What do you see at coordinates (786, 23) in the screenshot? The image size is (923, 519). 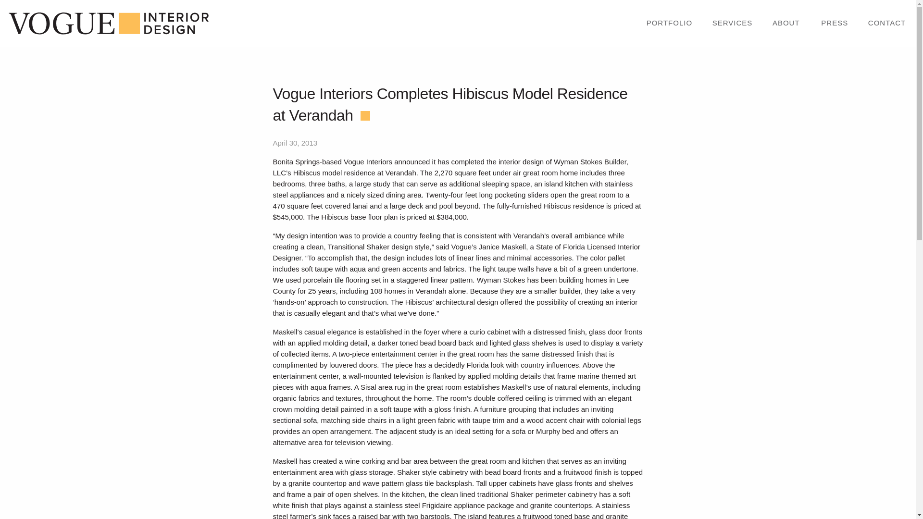 I see `ABOUT` at bounding box center [786, 23].